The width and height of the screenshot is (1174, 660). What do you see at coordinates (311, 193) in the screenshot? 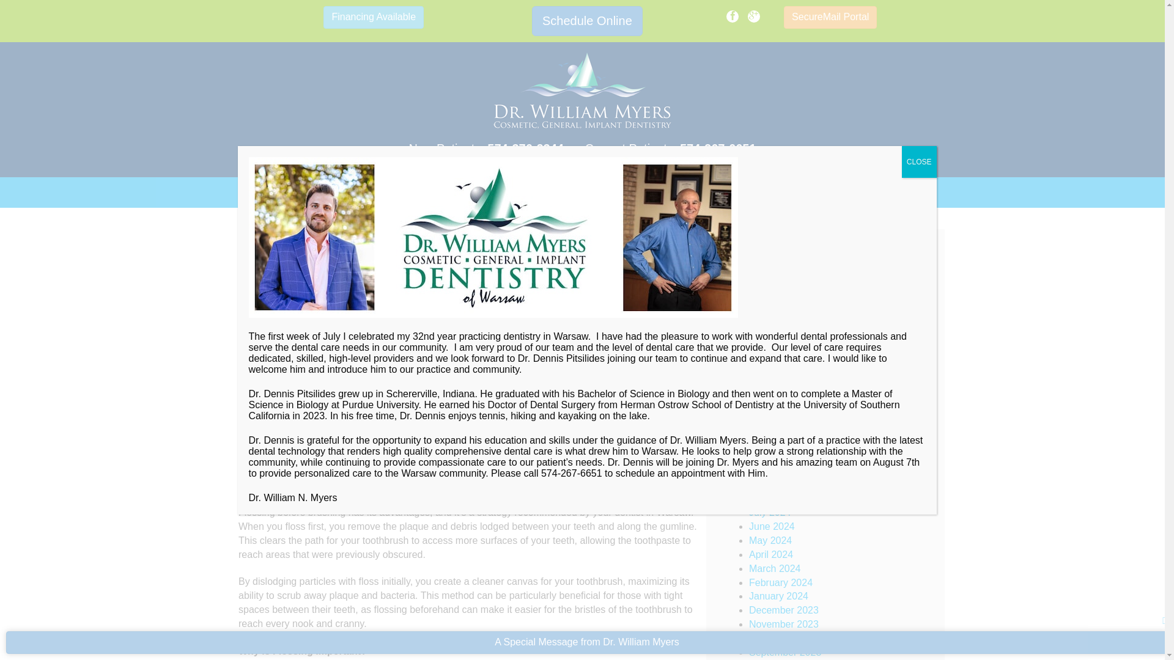
I see `Dental Services` at bounding box center [311, 193].